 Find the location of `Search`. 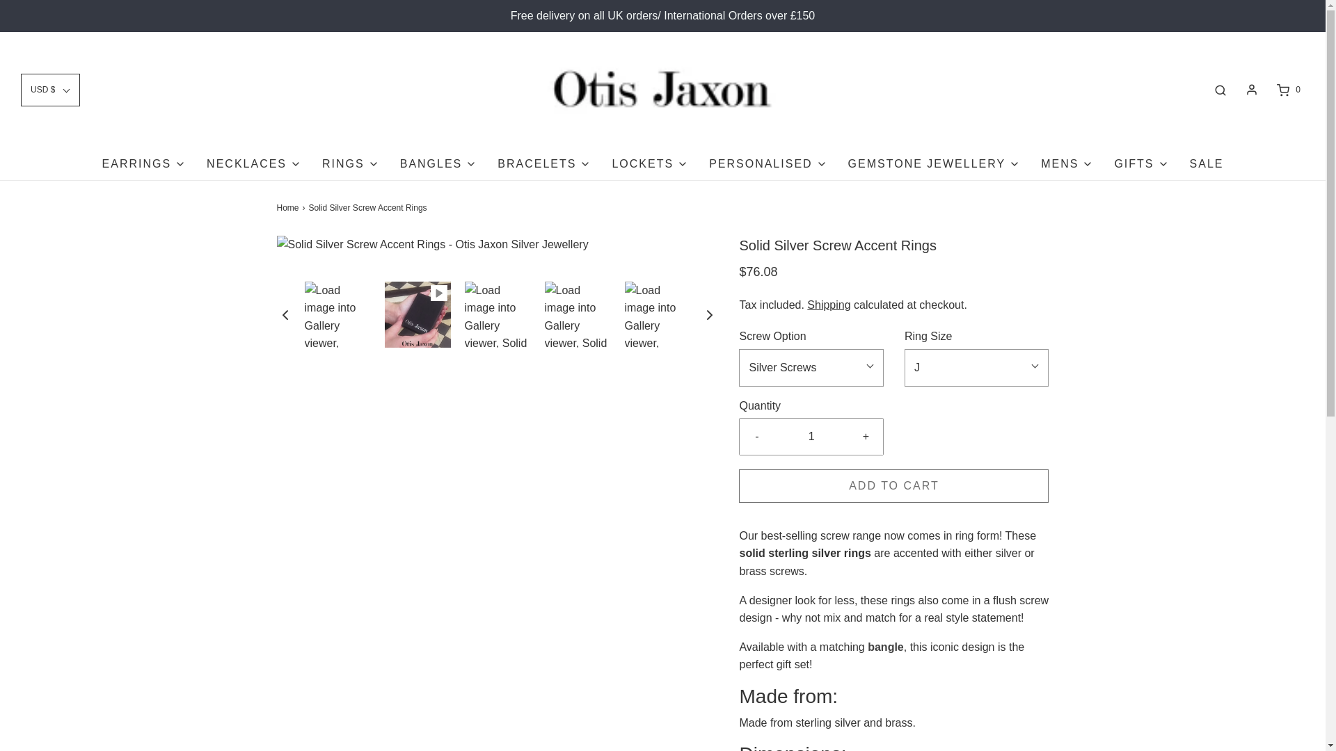

Search is located at coordinates (1220, 90).